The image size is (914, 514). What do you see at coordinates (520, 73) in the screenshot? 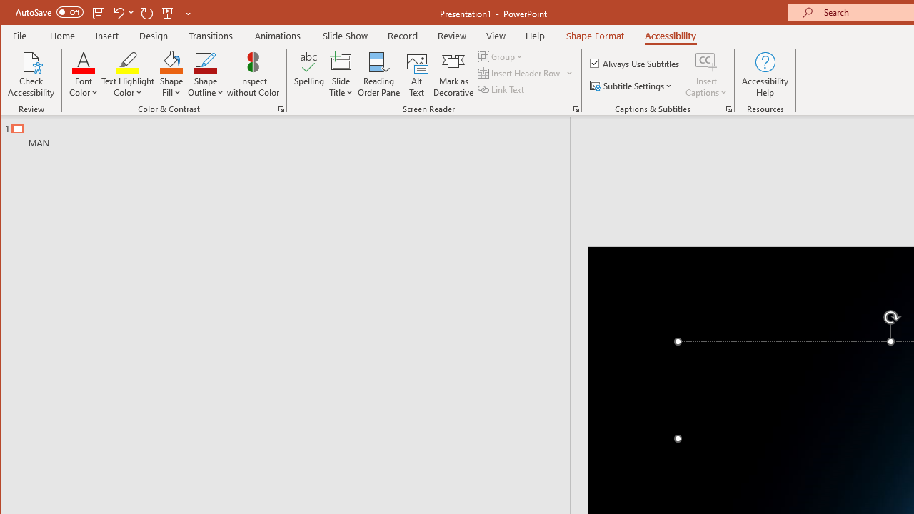
I see `Insert Header Row` at bounding box center [520, 73].